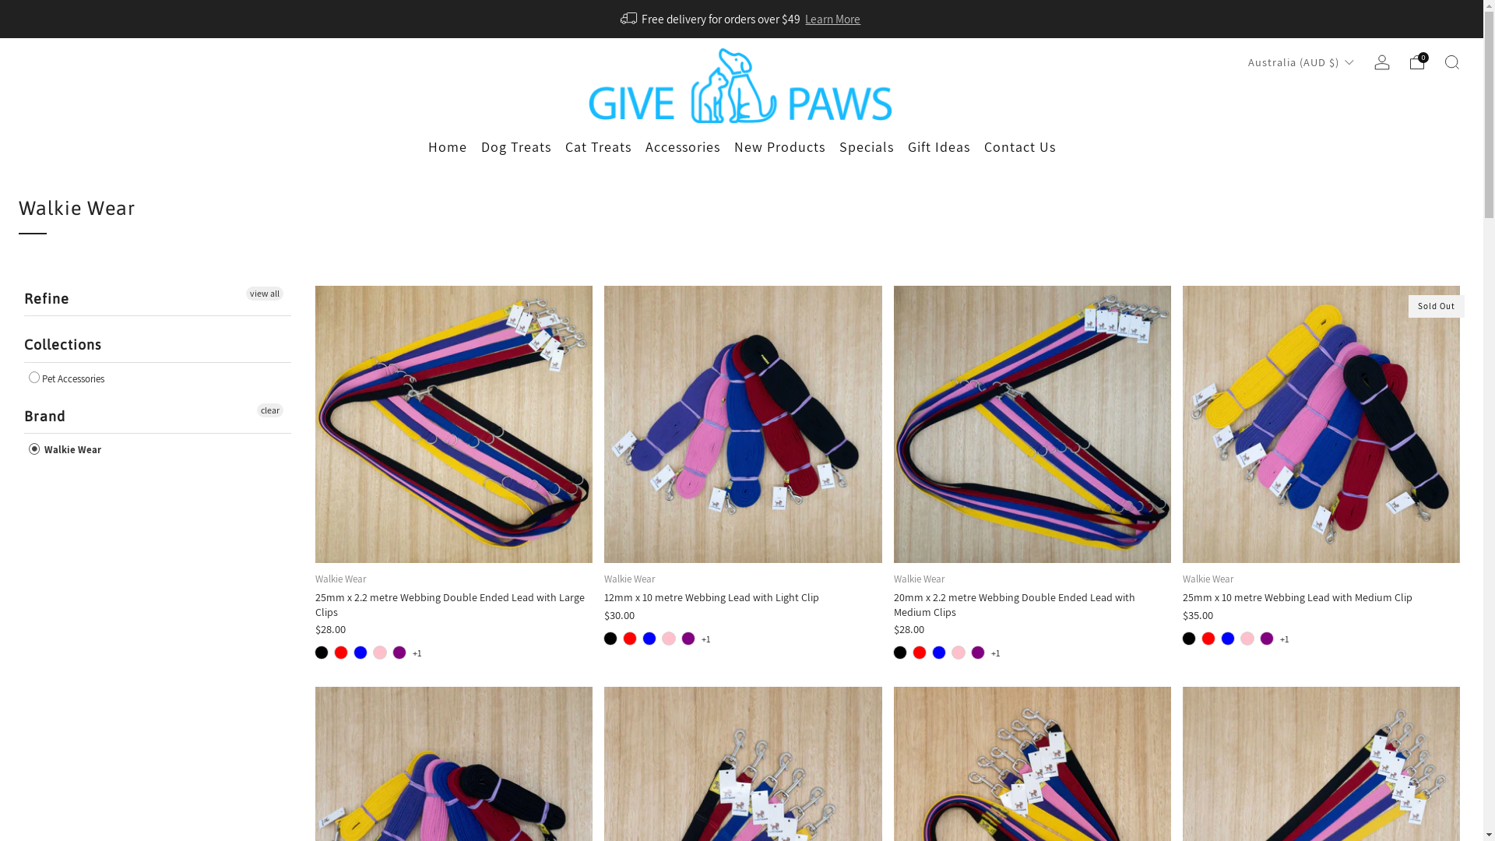 The width and height of the screenshot is (1495, 841). I want to click on Cat Treats, so click(598, 147).